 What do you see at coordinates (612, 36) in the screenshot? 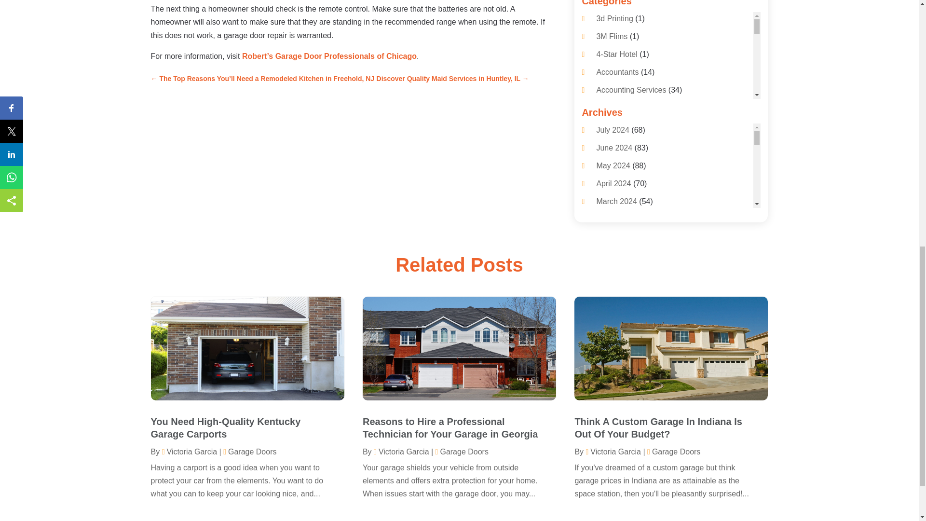
I see `3M Flims` at bounding box center [612, 36].